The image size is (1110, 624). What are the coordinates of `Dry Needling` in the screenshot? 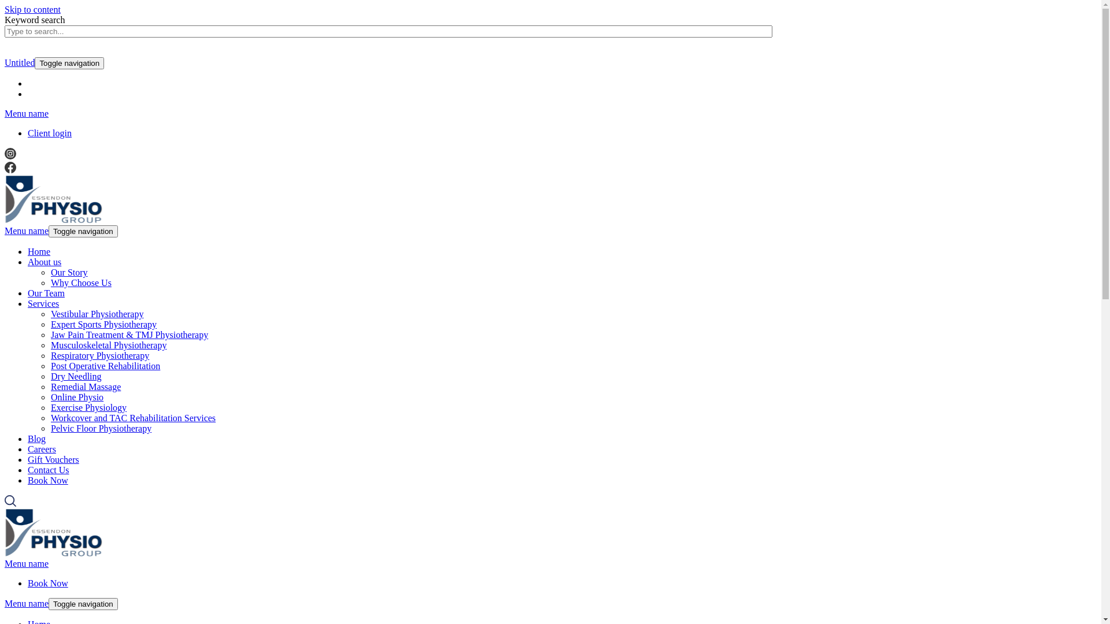 It's located at (76, 377).